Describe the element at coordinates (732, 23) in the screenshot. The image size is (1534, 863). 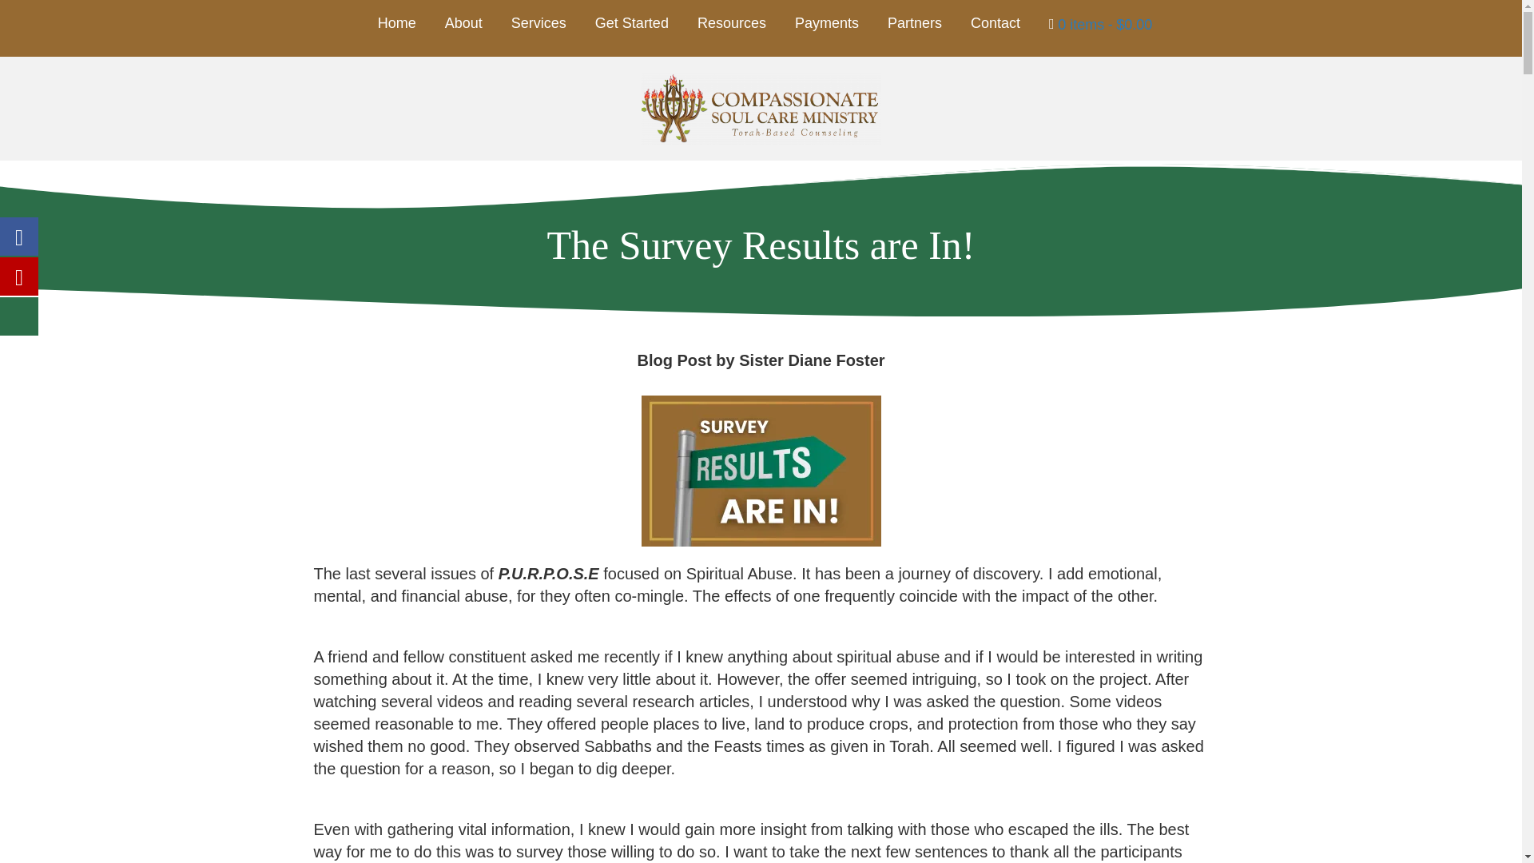
I see `Resources` at that location.